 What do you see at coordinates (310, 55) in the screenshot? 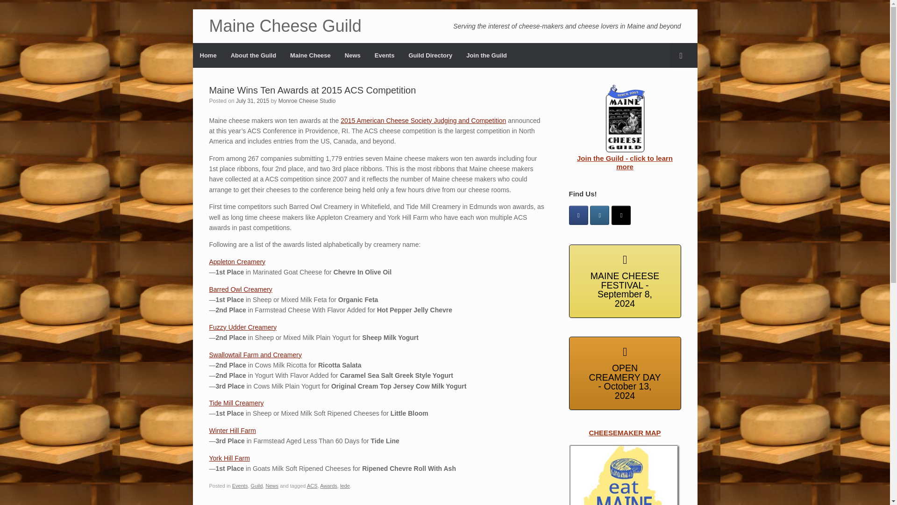
I see `Eat Maine Cheese` at bounding box center [310, 55].